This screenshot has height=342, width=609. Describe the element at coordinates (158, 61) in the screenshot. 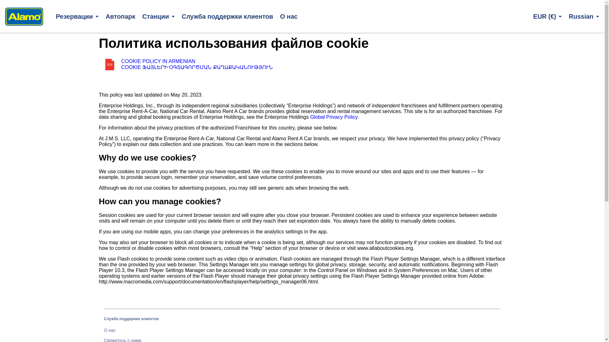

I see `COOKIE POLICY IN ARMENIAN` at that location.